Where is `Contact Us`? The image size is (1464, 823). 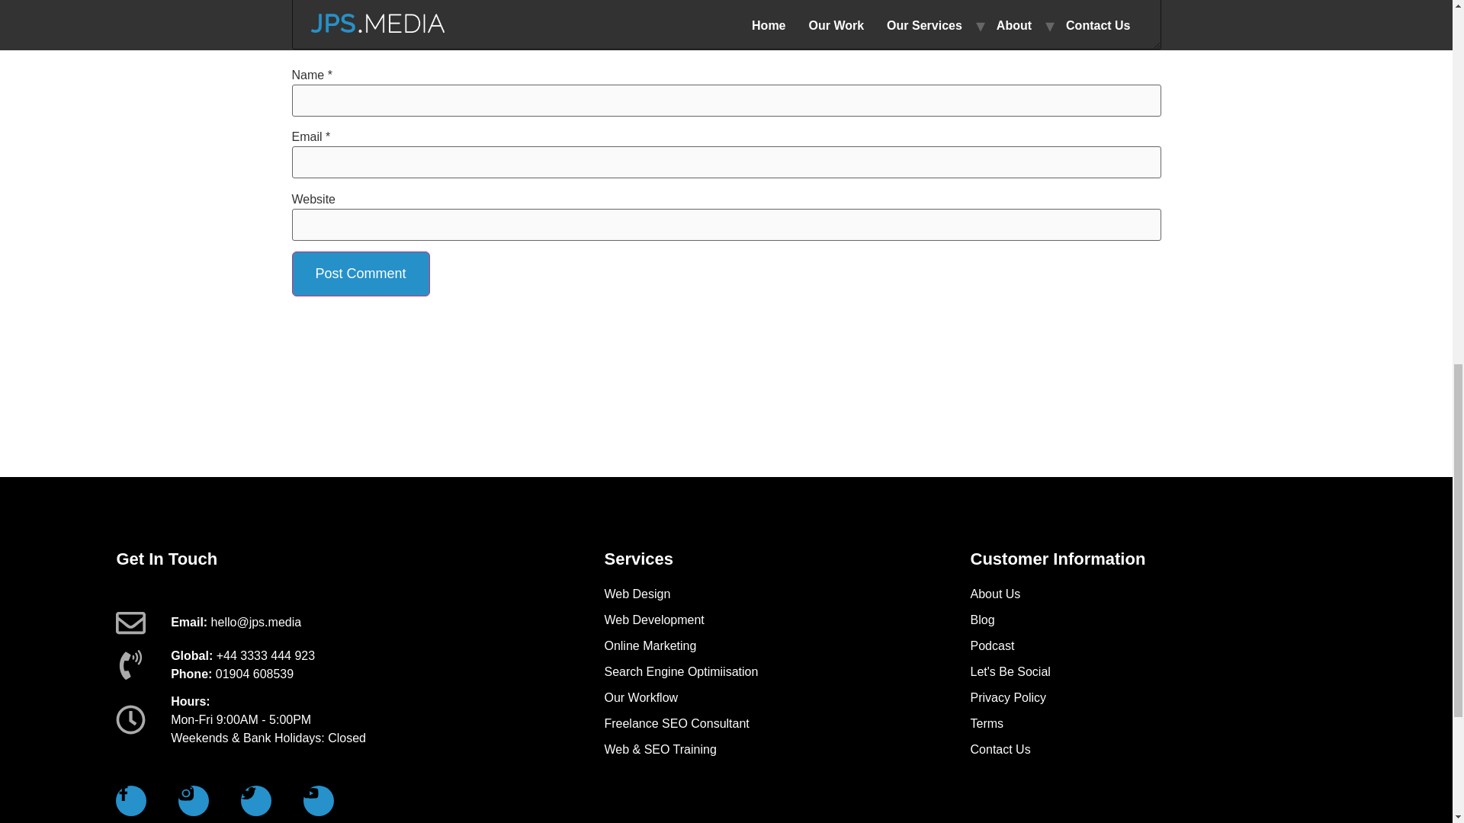
Contact Us is located at coordinates (1153, 750).